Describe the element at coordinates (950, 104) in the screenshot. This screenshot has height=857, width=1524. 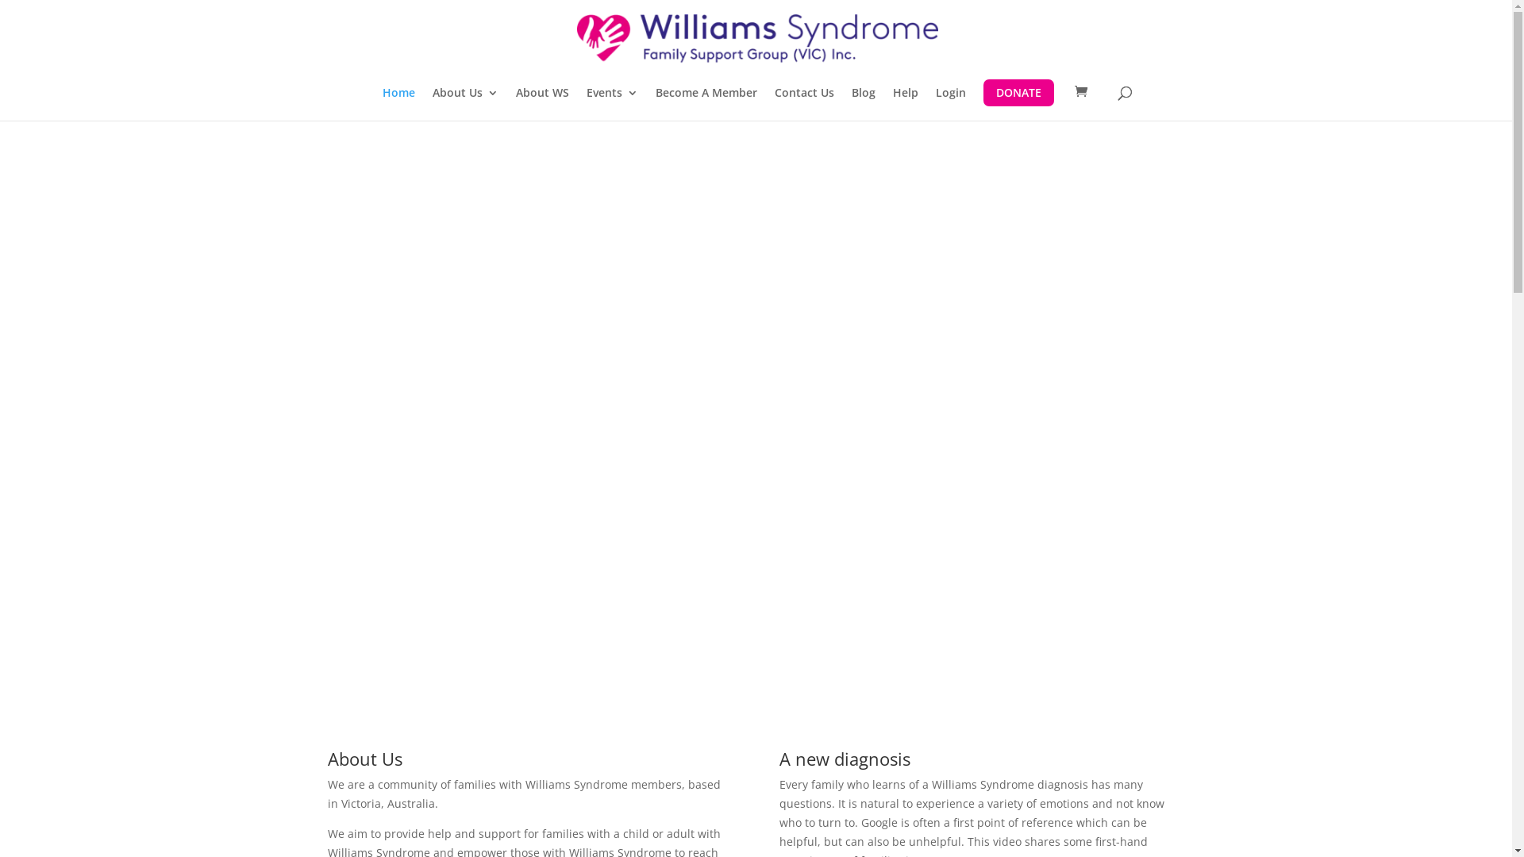
I see `Login` at that location.